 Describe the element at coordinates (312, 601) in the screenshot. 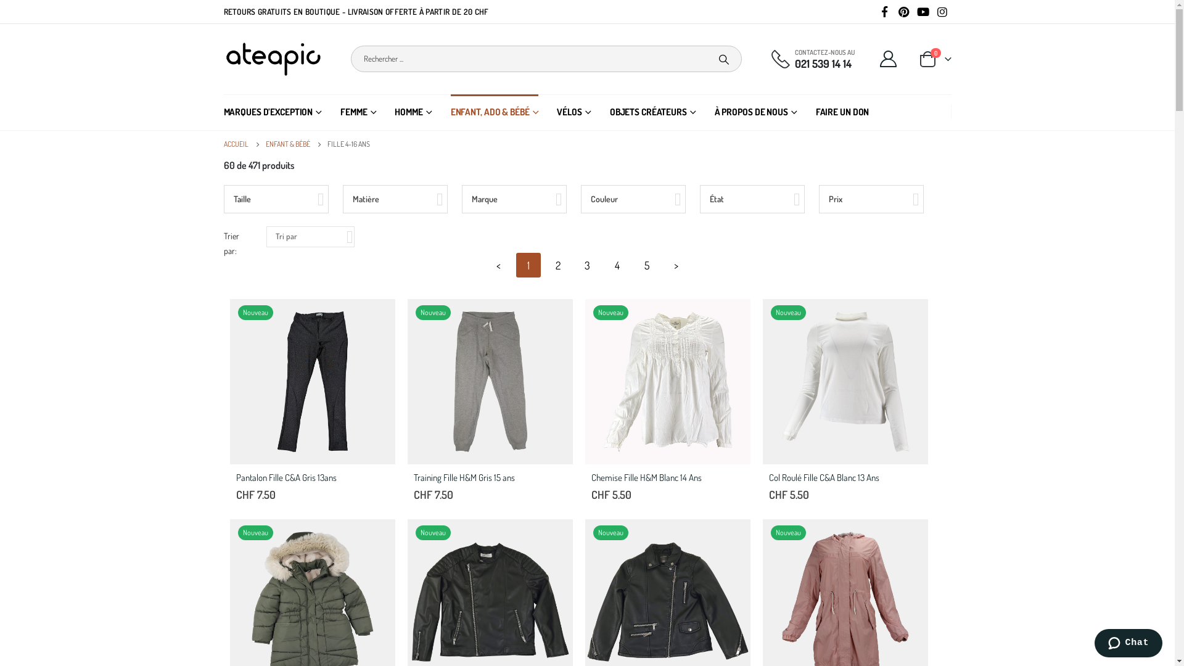

I see `Nouveau` at that location.